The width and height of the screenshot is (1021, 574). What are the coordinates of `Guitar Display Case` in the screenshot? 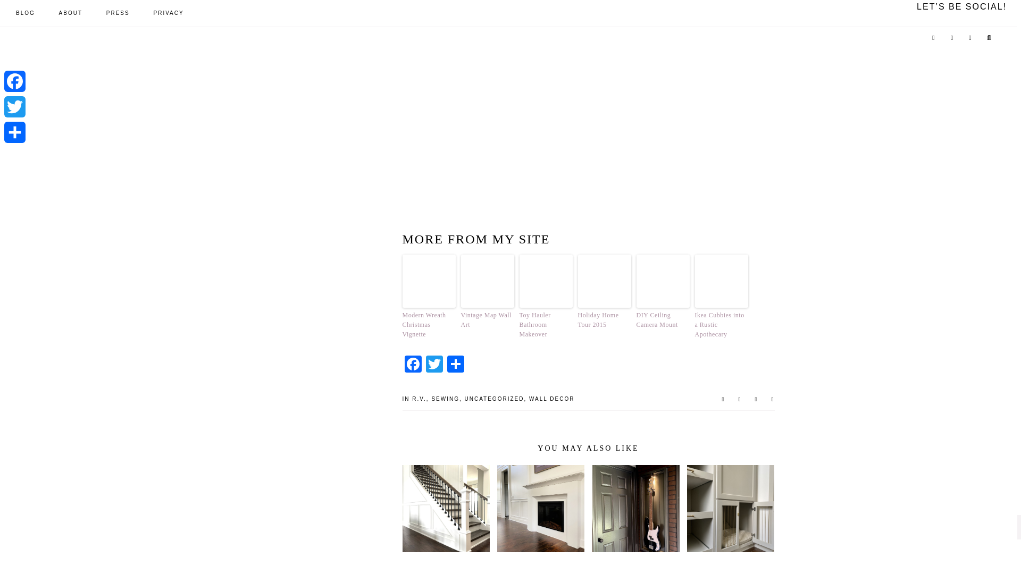 It's located at (636, 508).